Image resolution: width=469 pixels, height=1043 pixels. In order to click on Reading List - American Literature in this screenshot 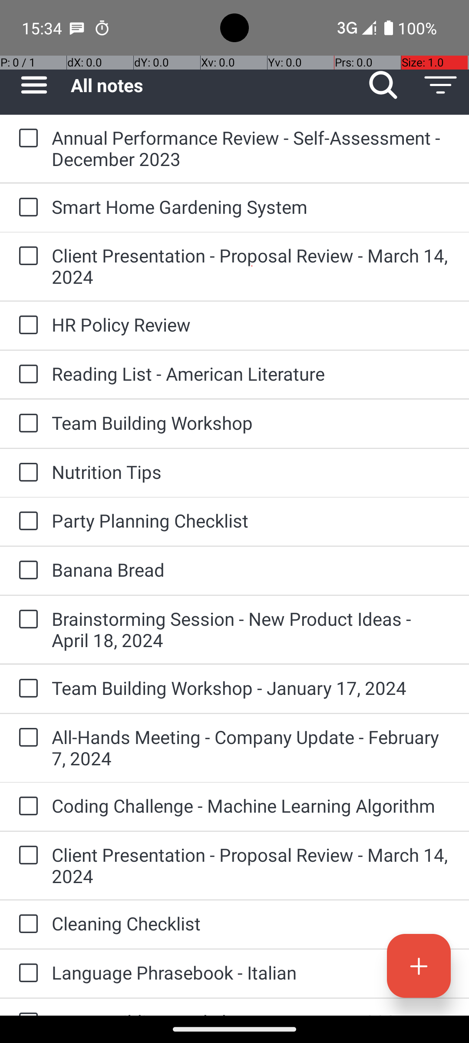, I will do `click(252, 374)`.